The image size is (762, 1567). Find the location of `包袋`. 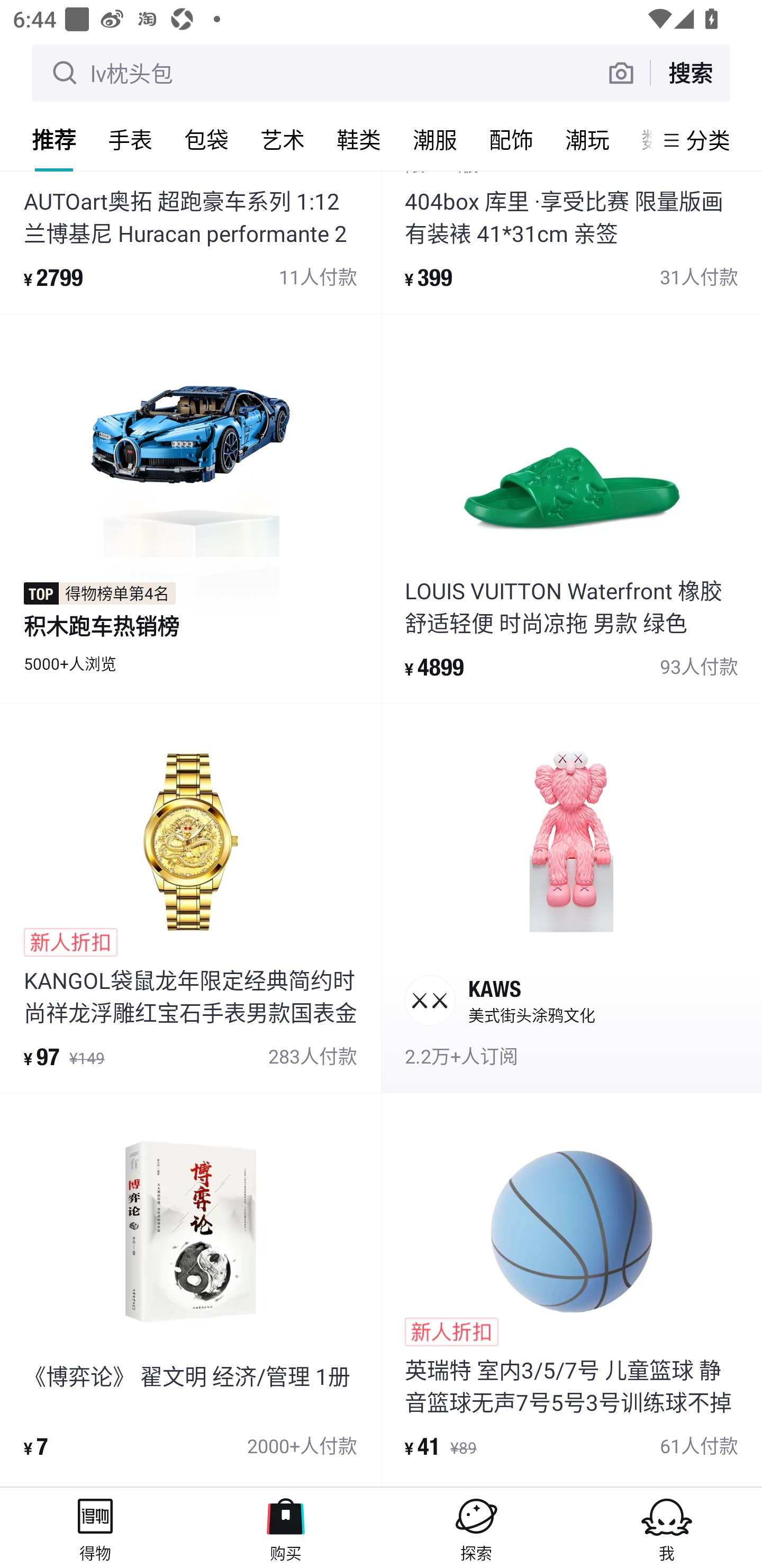

包袋 is located at coordinates (206, 139).